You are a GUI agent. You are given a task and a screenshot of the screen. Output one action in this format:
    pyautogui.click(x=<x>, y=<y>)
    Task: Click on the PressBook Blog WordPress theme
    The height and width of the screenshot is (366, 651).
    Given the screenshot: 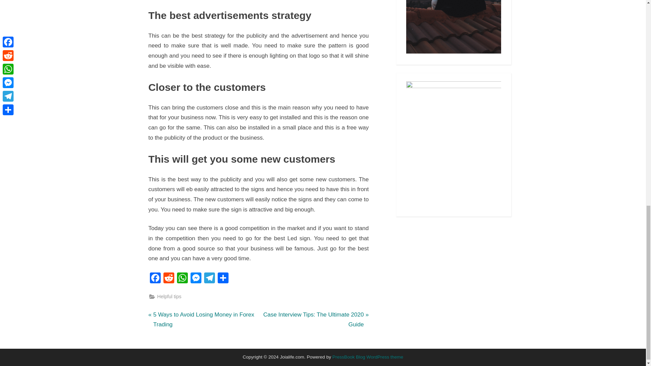 What is the action you would take?
    pyautogui.click(x=155, y=279)
    